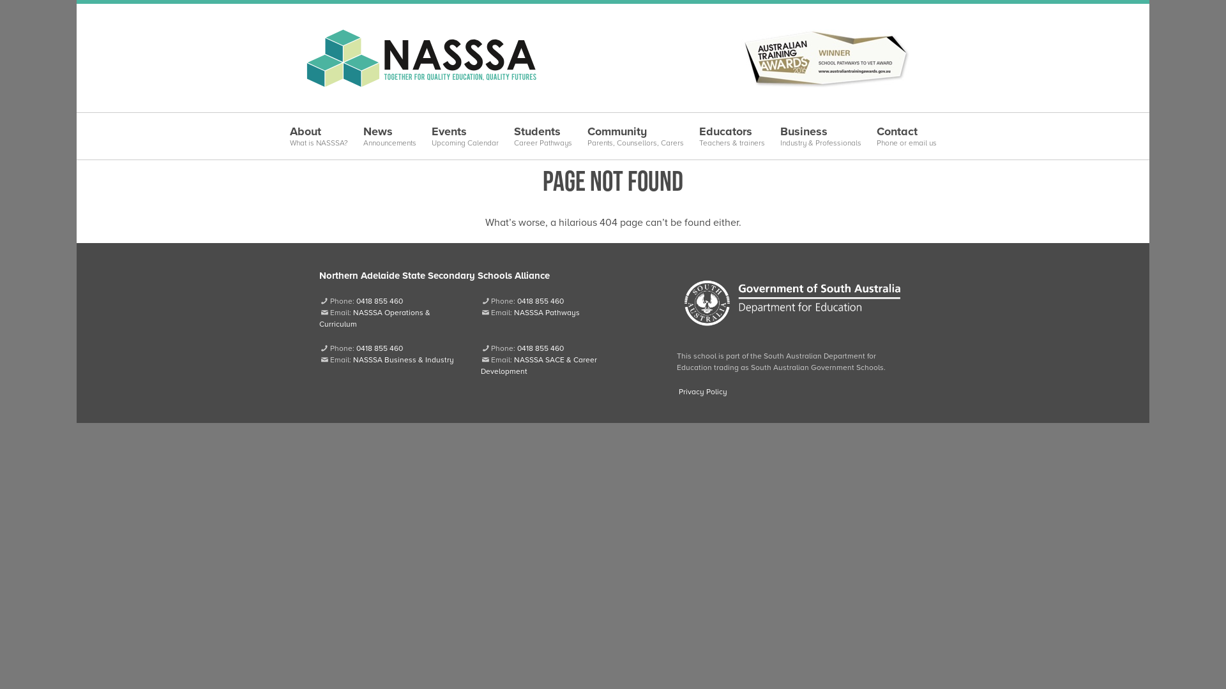 The image size is (1226, 689). What do you see at coordinates (547, 313) in the screenshot?
I see `NASSSA Pathways` at bounding box center [547, 313].